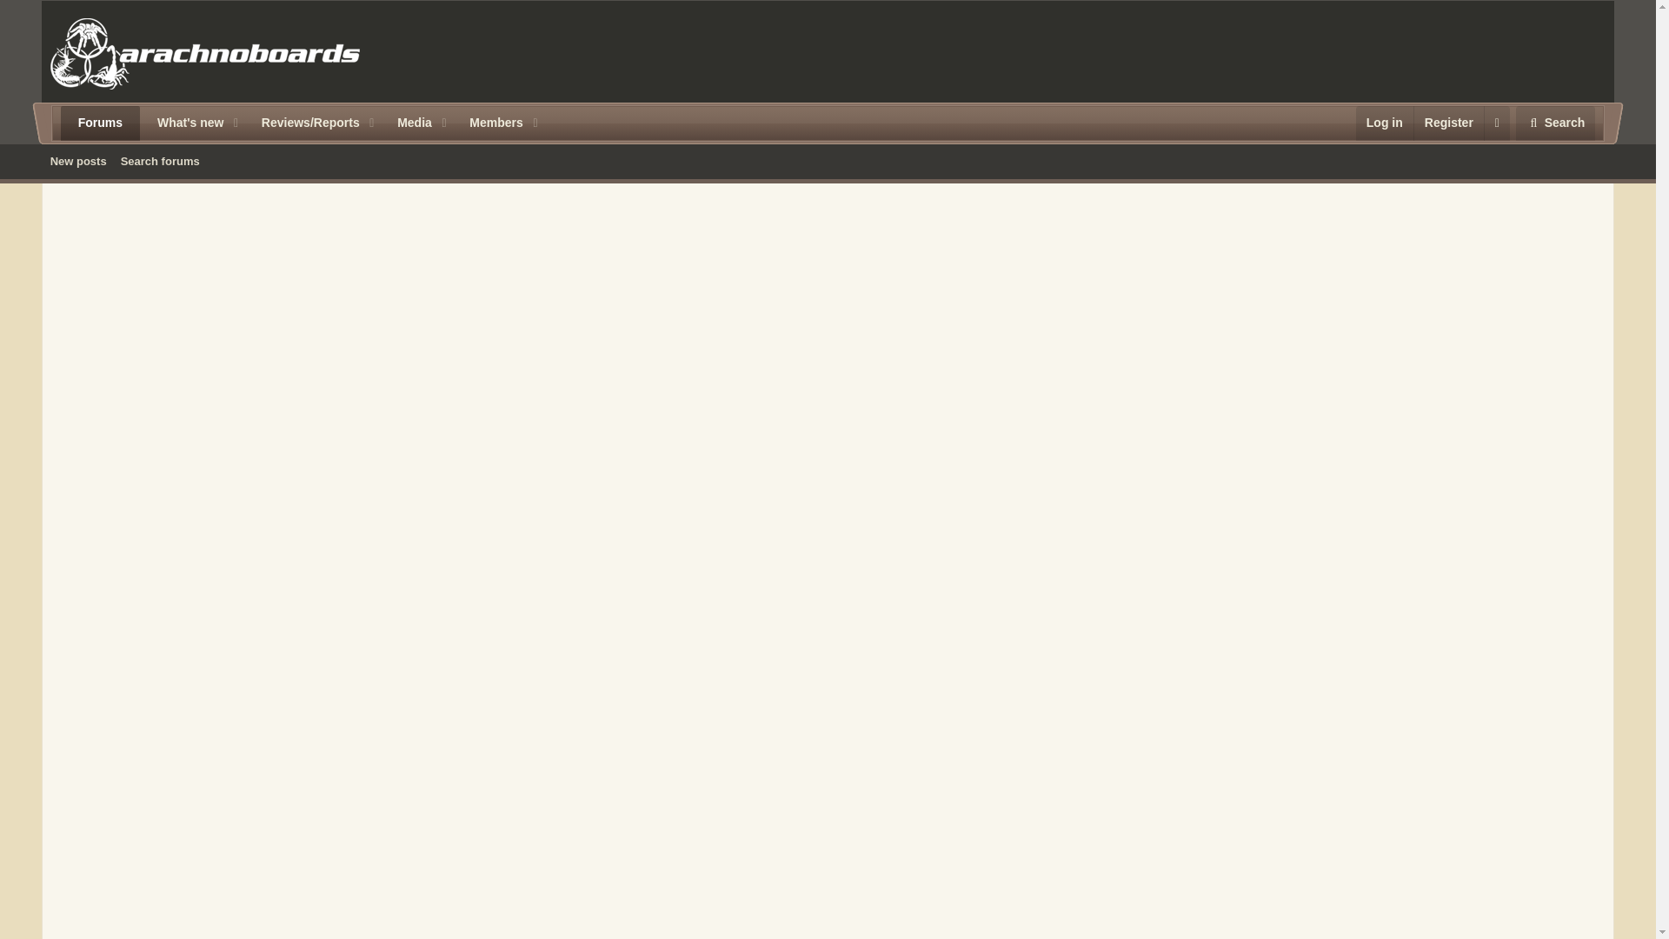  Describe the element at coordinates (160, 161) in the screenshot. I see `Members` at that location.